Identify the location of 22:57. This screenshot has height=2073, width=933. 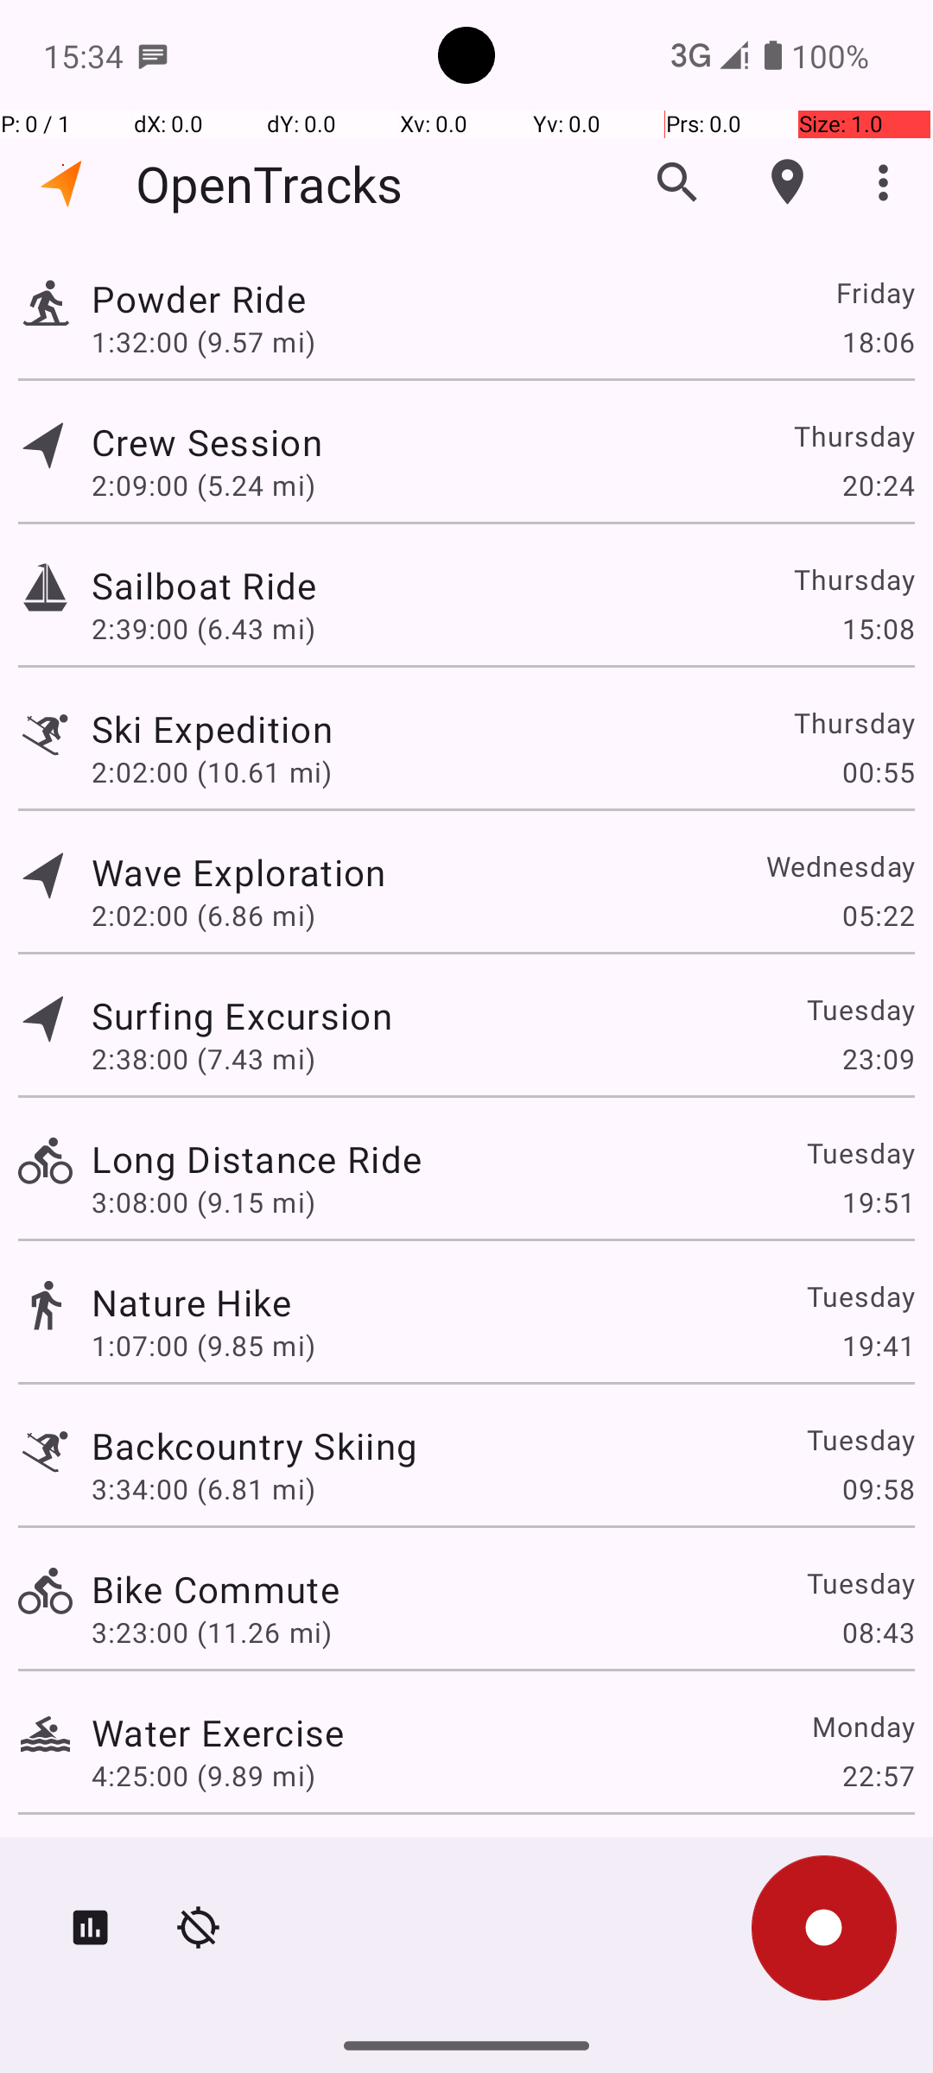
(878, 1776).